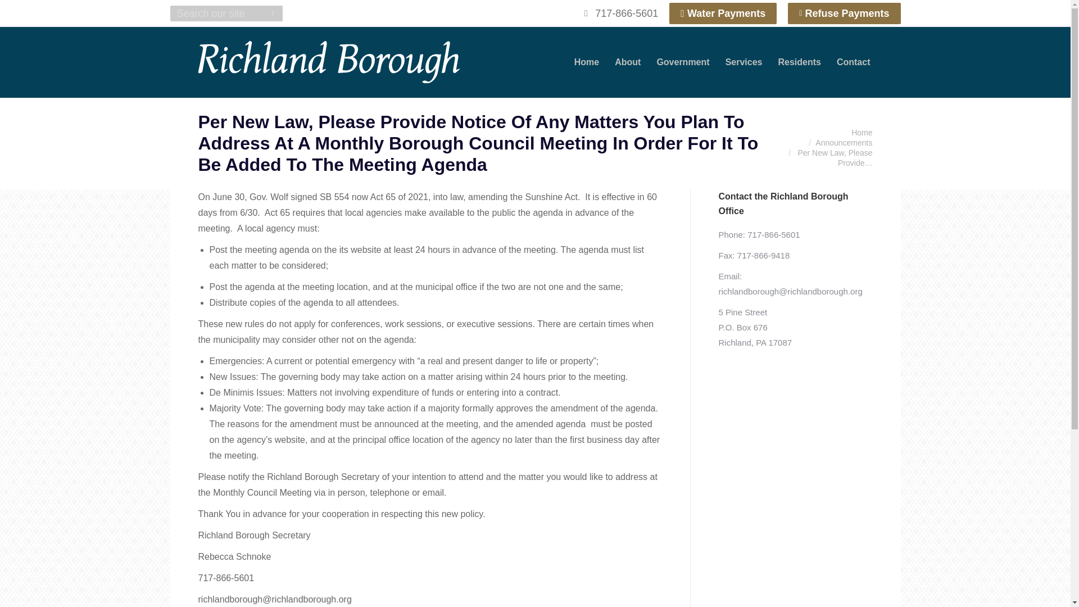  Describe the element at coordinates (861, 133) in the screenshot. I see `Home` at that location.